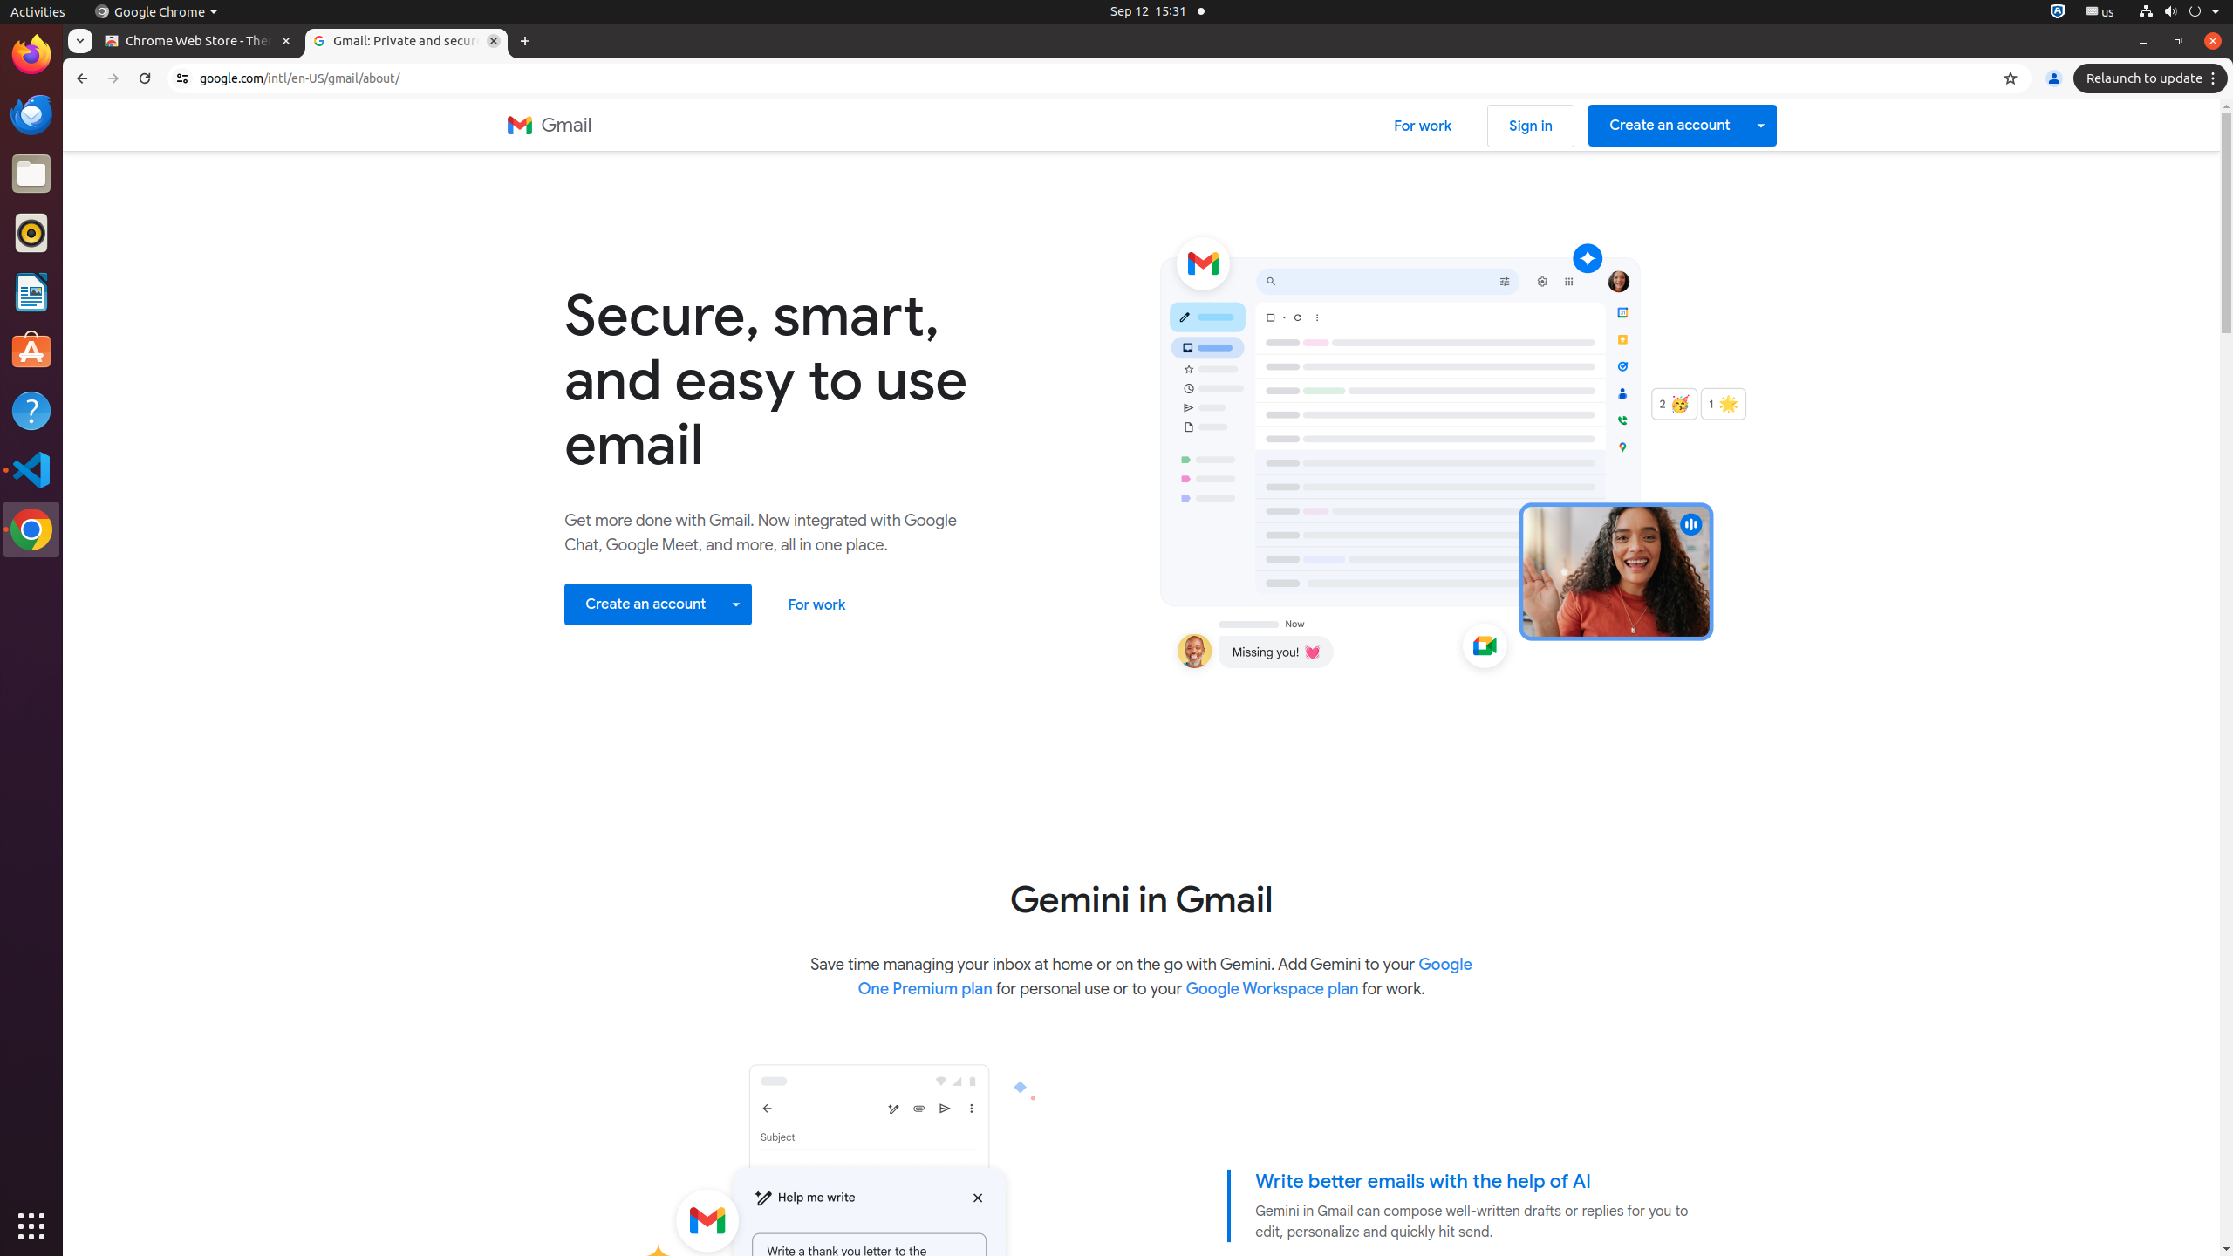 This screenshot has height=1256, width=2233. What do you see at coordinates (31, 291) in the screenshot?
I see `LibreOffice Writer` at bounding box center [31, 291].